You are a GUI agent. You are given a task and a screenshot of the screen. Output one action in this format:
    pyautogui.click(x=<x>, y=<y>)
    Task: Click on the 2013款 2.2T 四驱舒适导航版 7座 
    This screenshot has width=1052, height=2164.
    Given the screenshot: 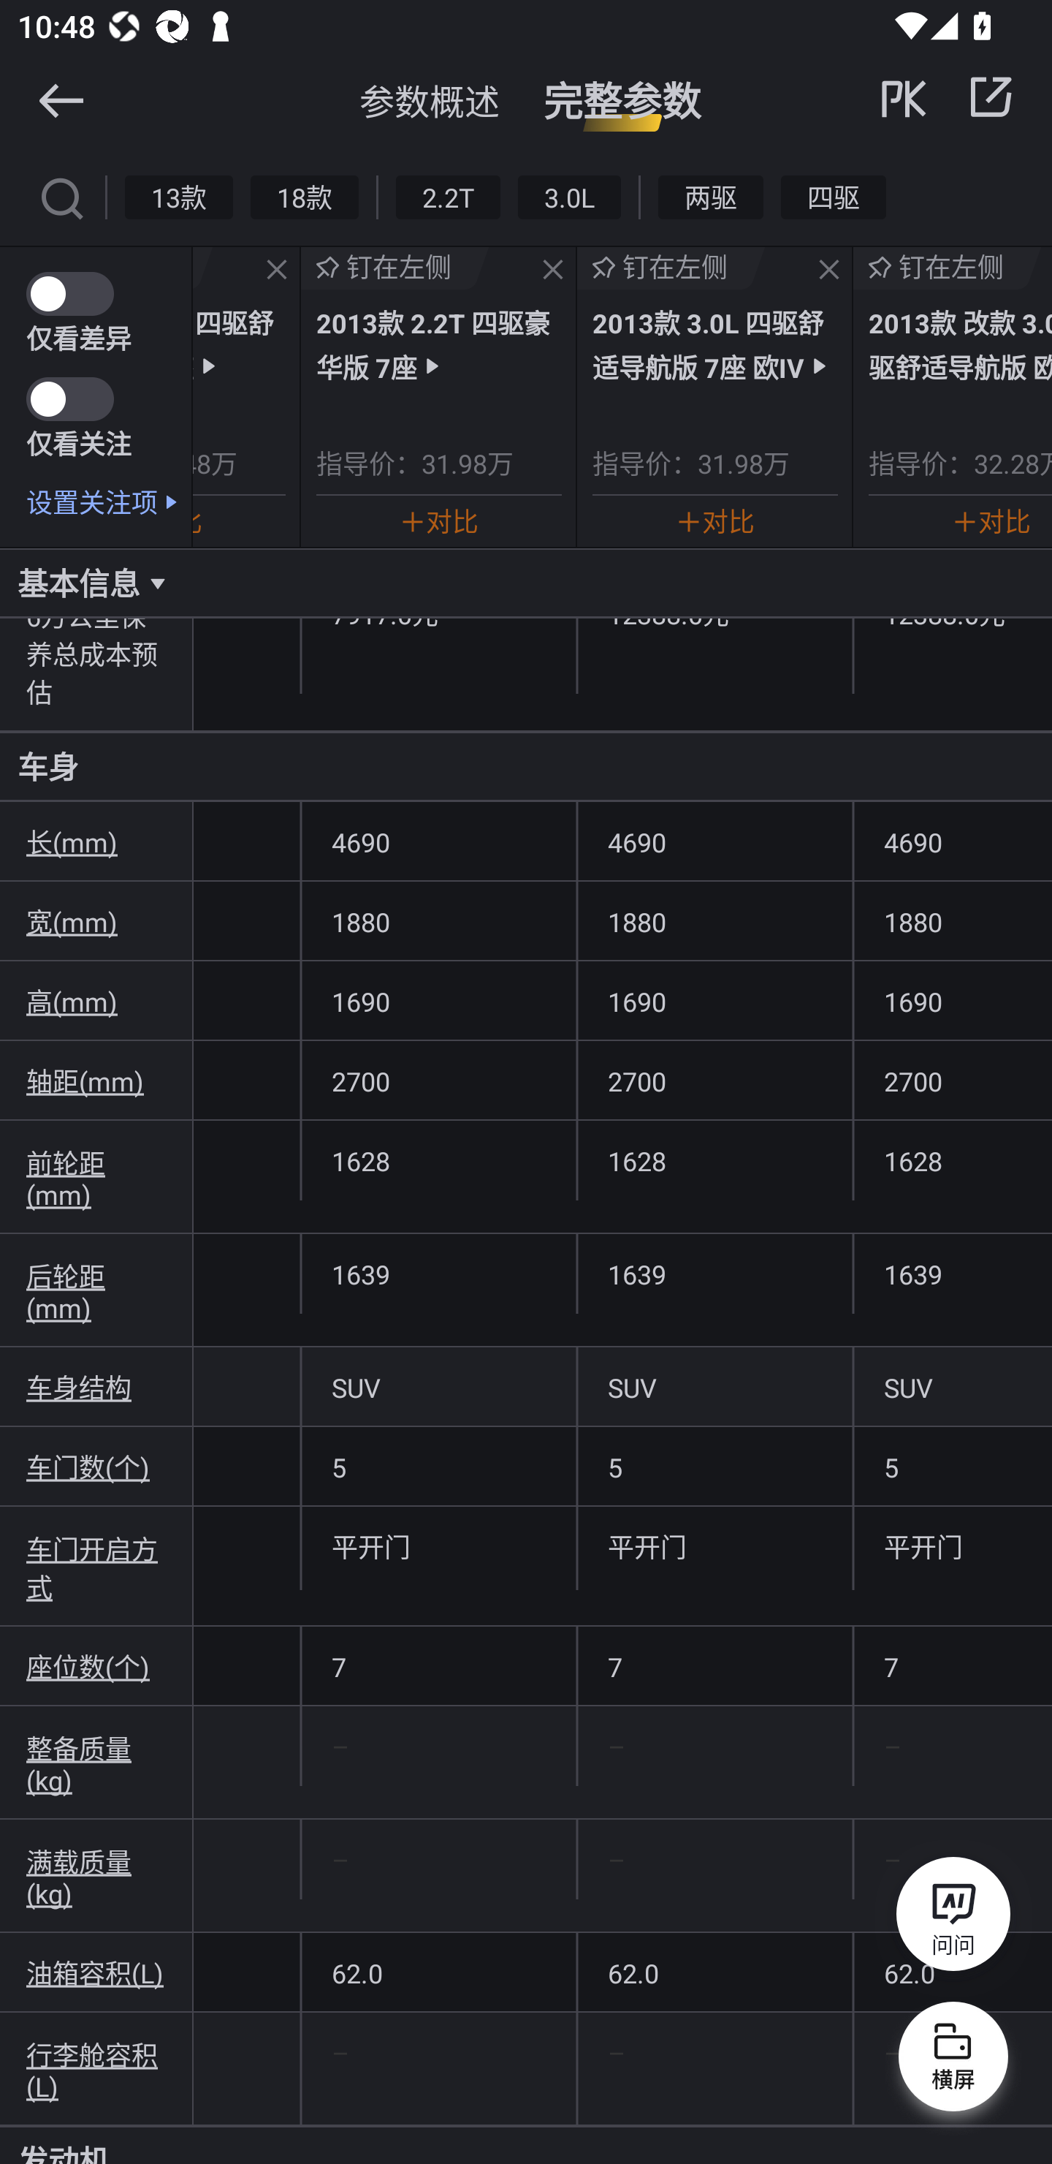 What is the action you would take?
    pyautogui.click(x=239, y=344)
    